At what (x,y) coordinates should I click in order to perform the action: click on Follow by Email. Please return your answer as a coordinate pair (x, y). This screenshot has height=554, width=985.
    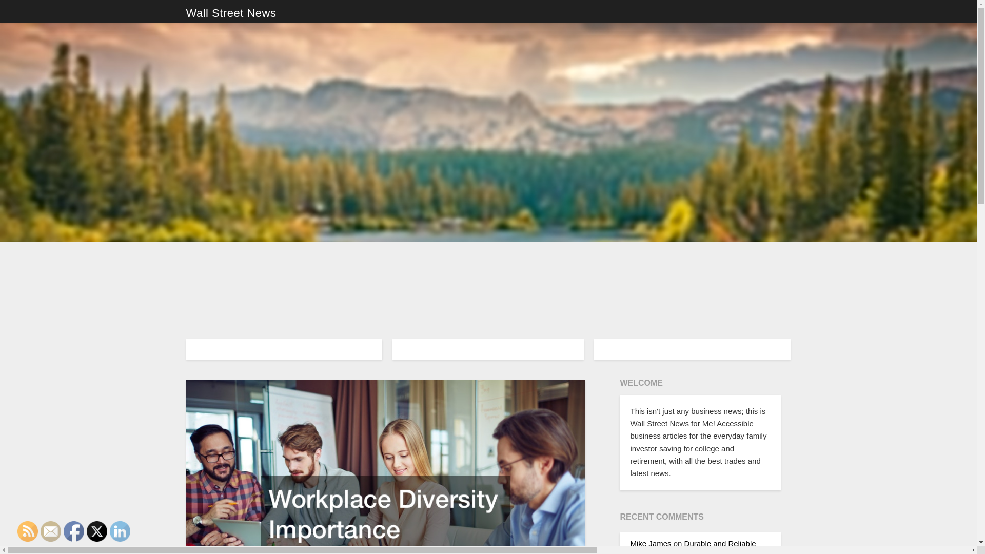
    Looking at the image, I should click on (50, 531).